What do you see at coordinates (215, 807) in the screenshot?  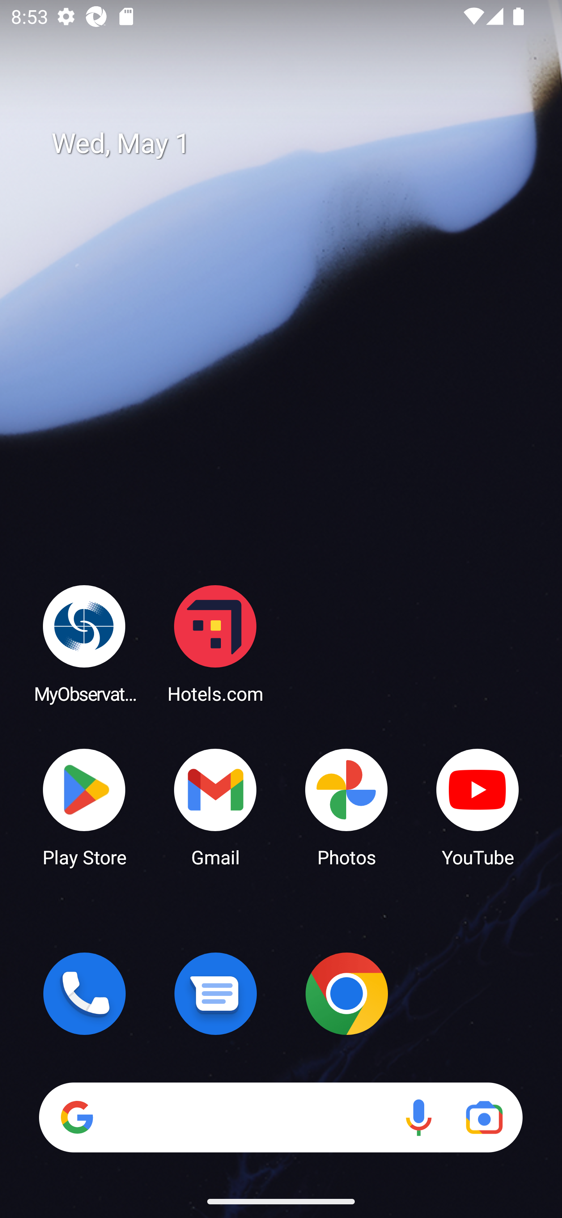 I see `Gmail` at bounding box center [215, 807].